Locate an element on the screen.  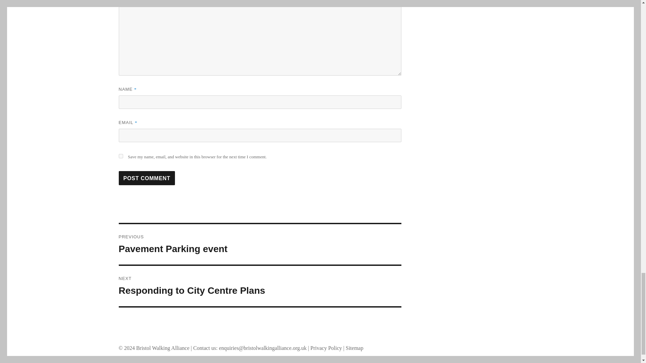
Post Comment is located at coordinates (260, 244).